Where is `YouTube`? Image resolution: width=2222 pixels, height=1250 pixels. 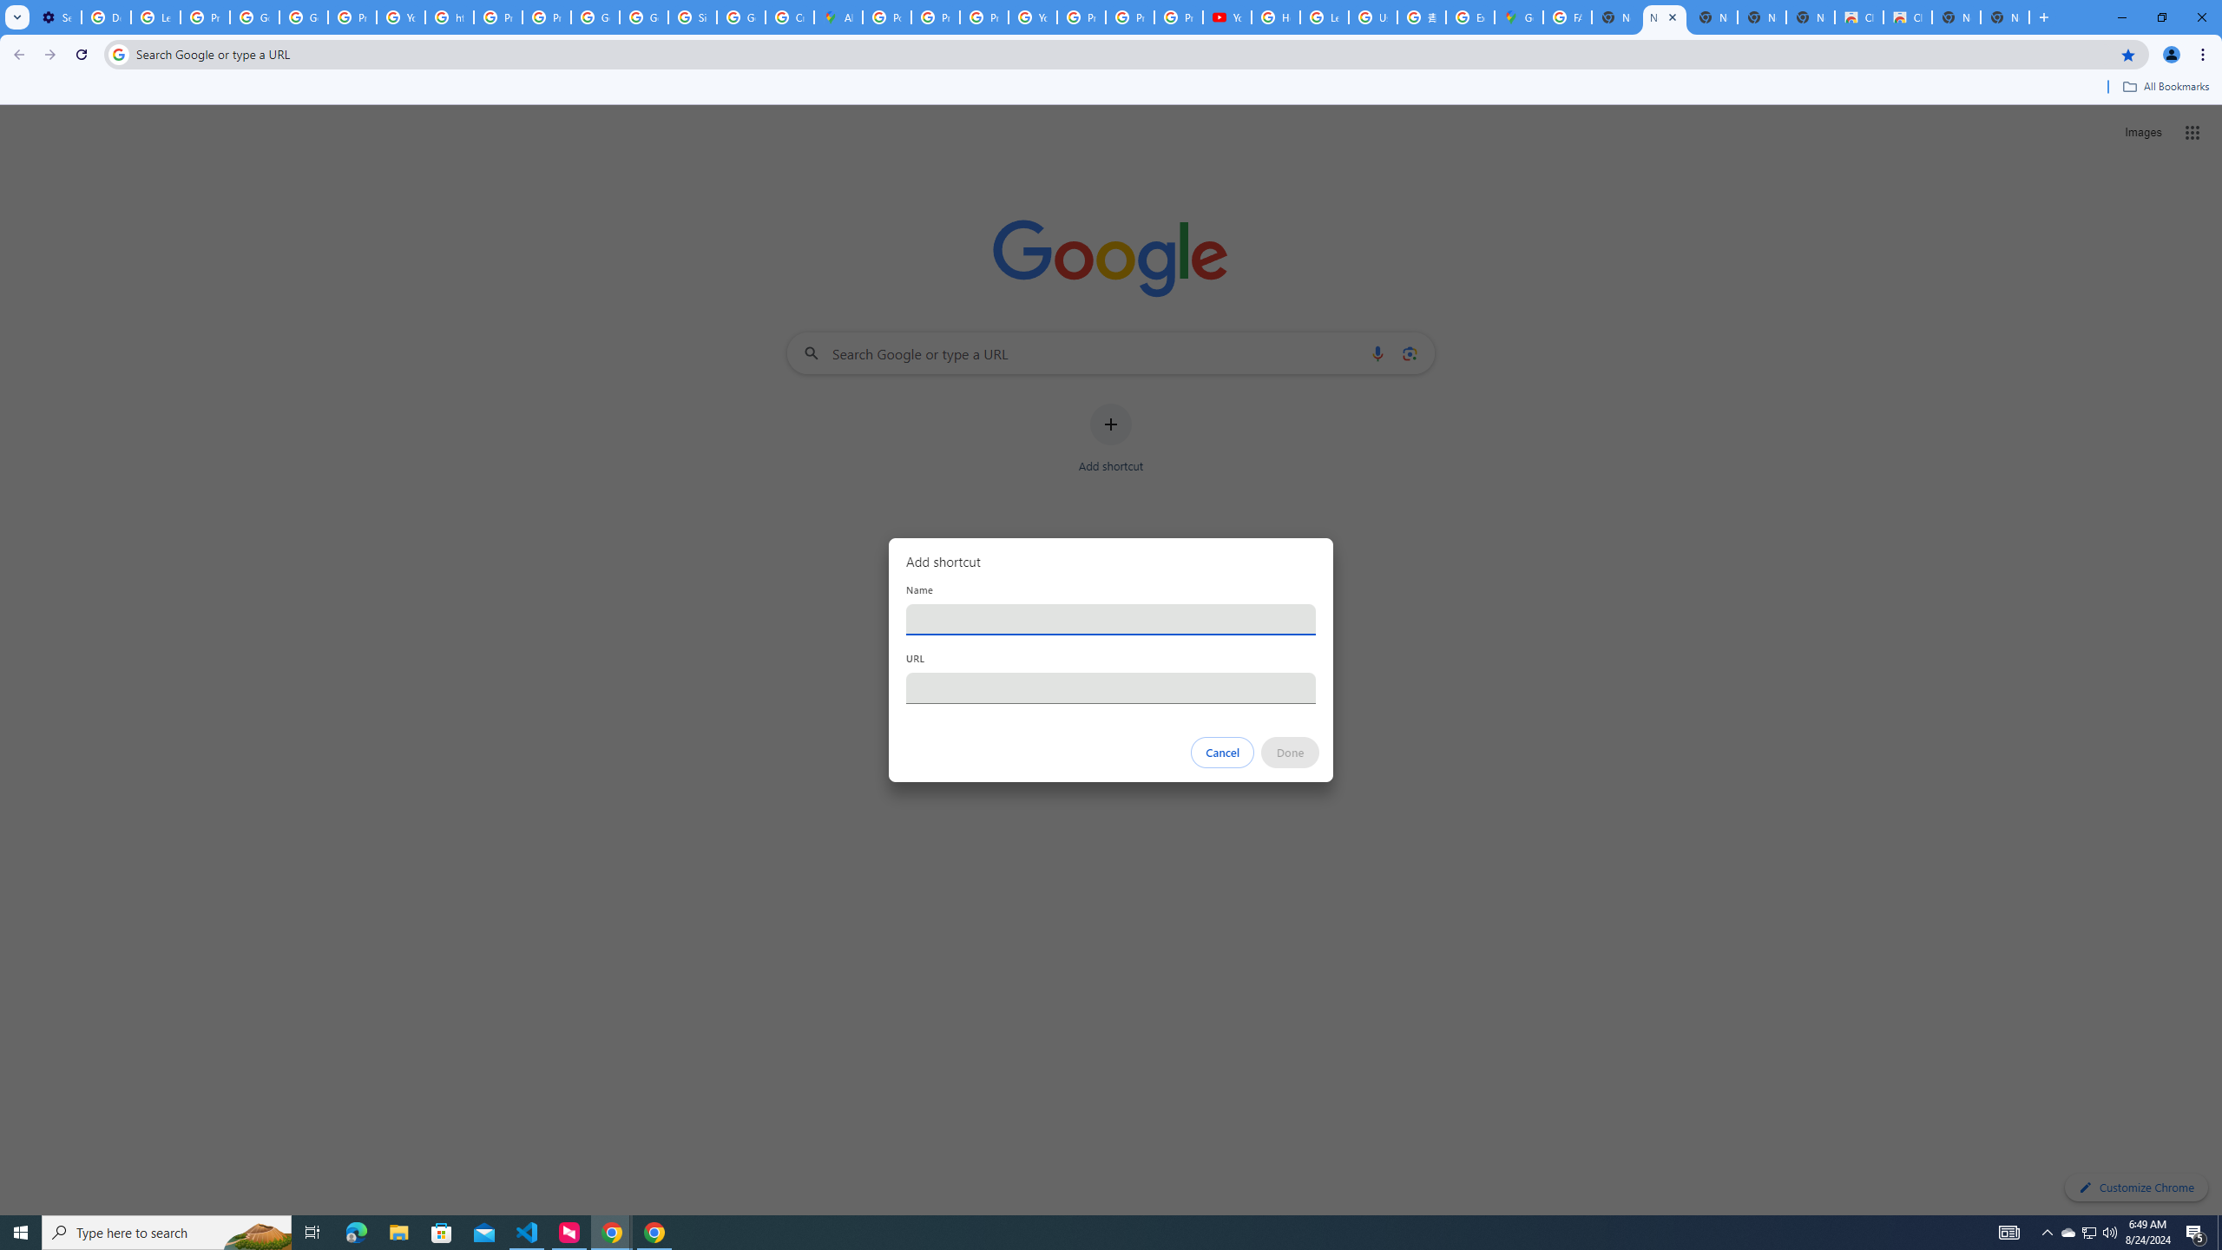
YouTube is located at coordinates (401, 17).